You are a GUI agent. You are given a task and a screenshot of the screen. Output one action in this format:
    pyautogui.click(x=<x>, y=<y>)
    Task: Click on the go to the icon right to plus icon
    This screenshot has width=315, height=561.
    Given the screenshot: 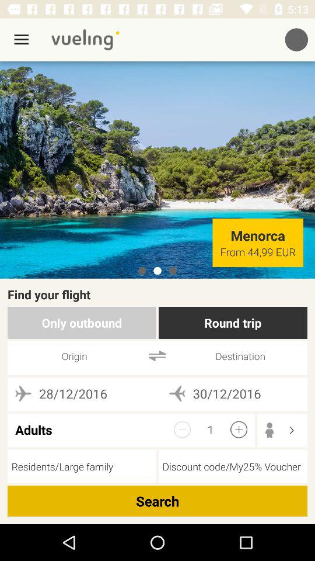 What is the action you would take?
    pyautogui.click(x=273, y=430)
    